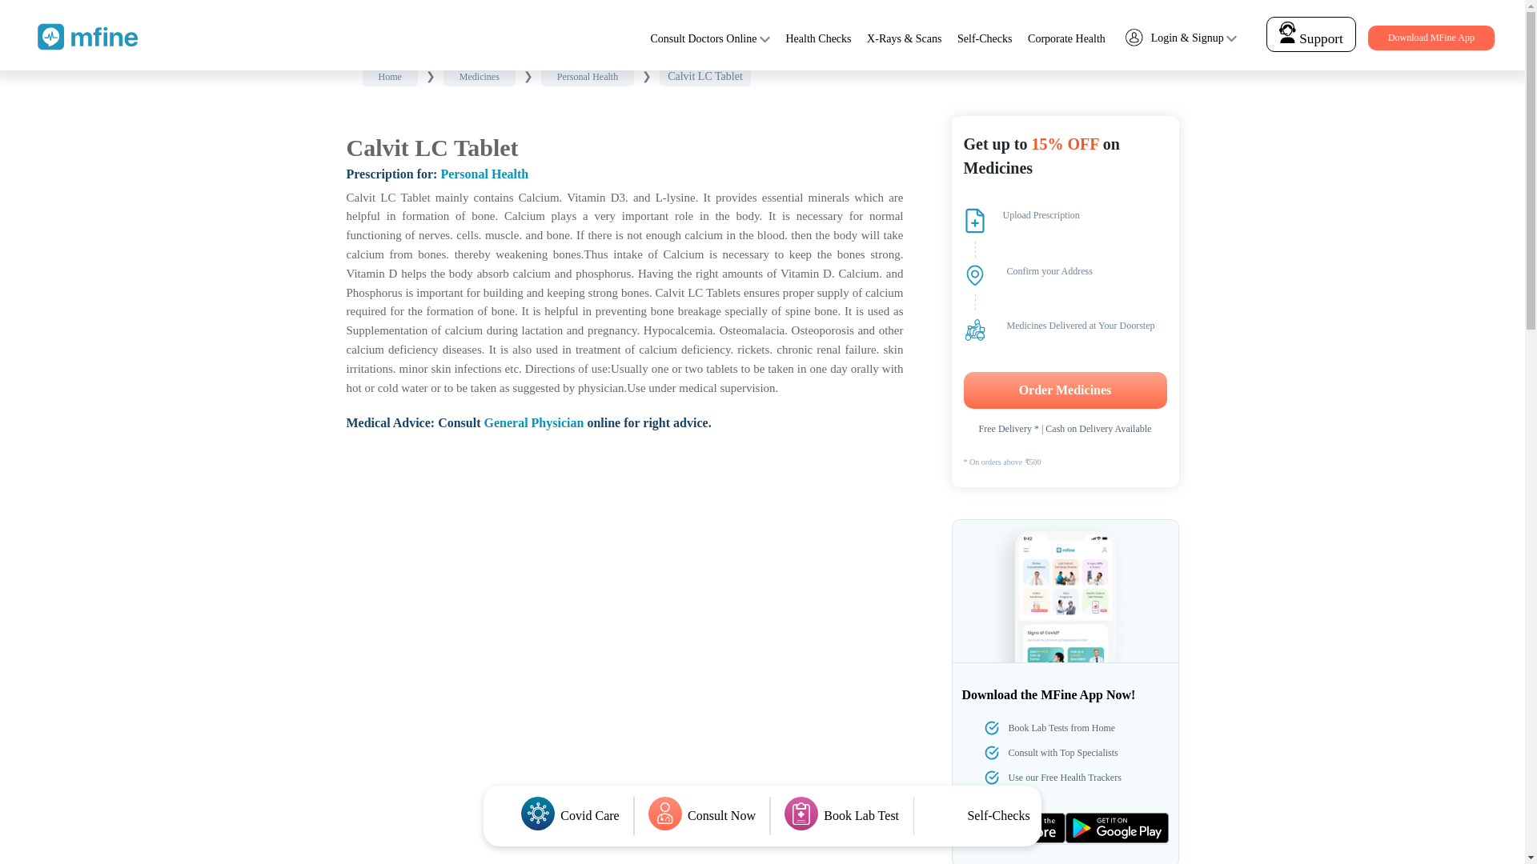 This screenshot has height=864, width=1537. I want to click on Consult Doctors Online, so click(703, 38).